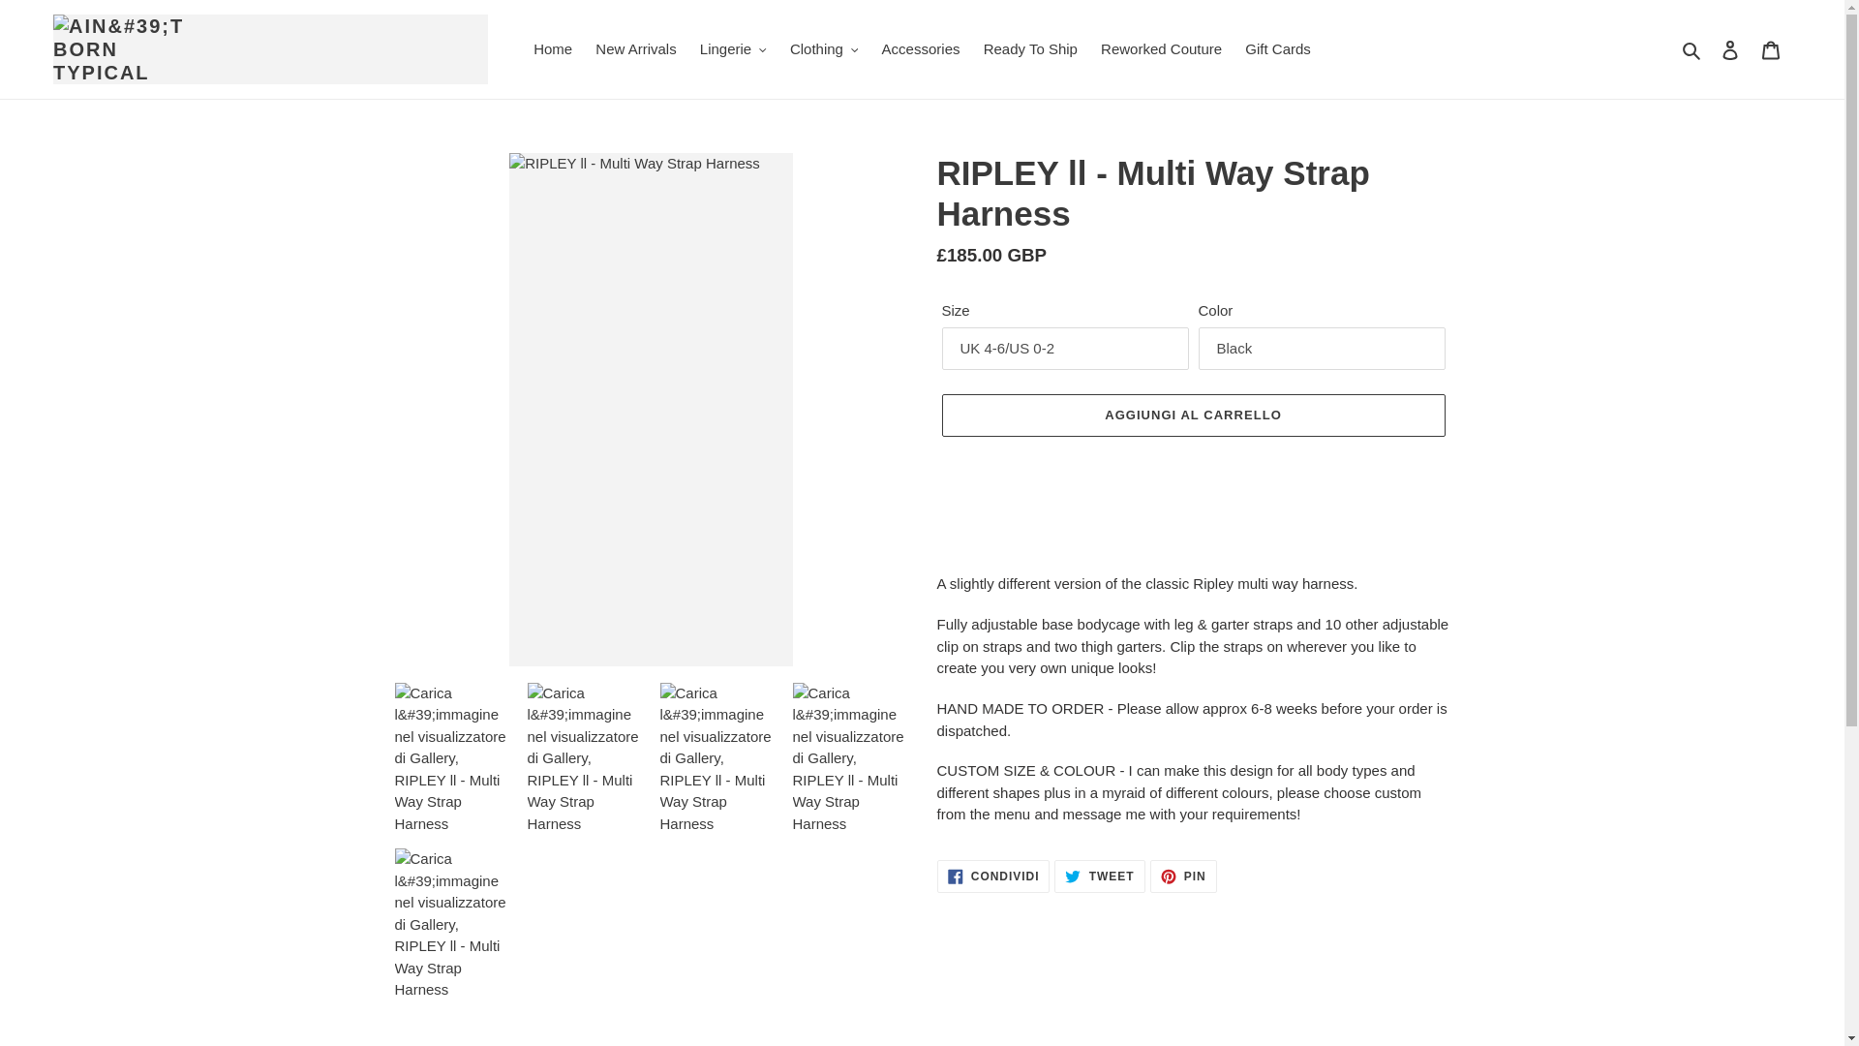 Image resolution: width=1859 pixels, height=1046 pixels. I want to click on Accedi, so click(1730, 50).